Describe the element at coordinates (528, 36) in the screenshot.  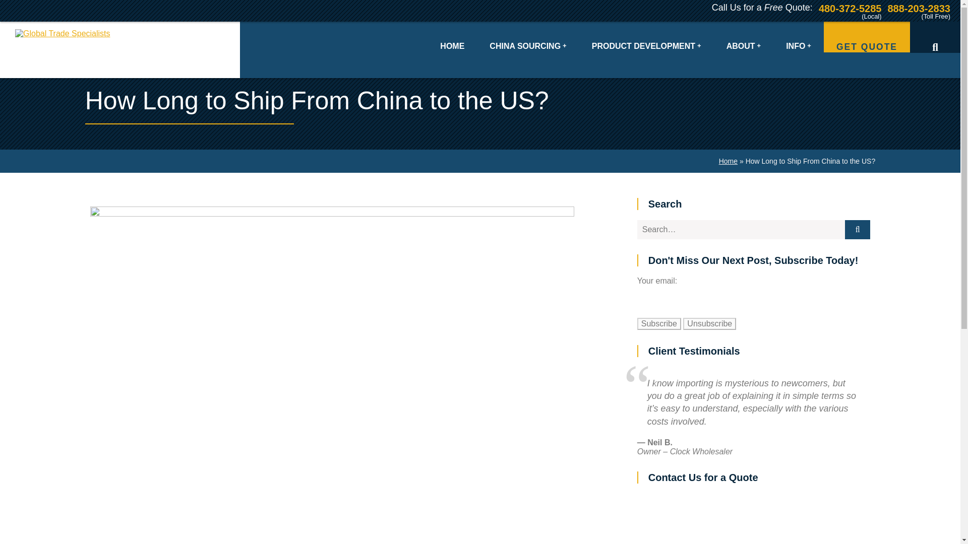
I see `CHINA SOURCING` at that location.